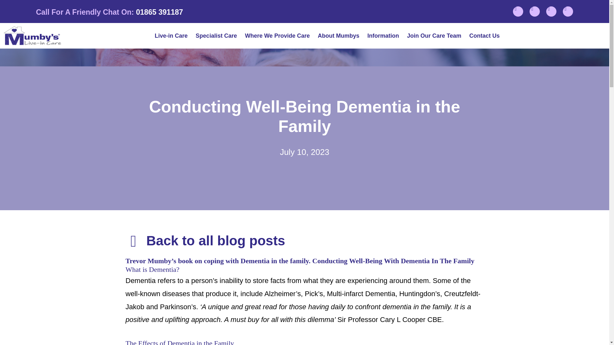 This screenshot has width=614, height=345. Describe the element at coordinates (159, 12) in the screenshot. I see `01865 391187` at that location.